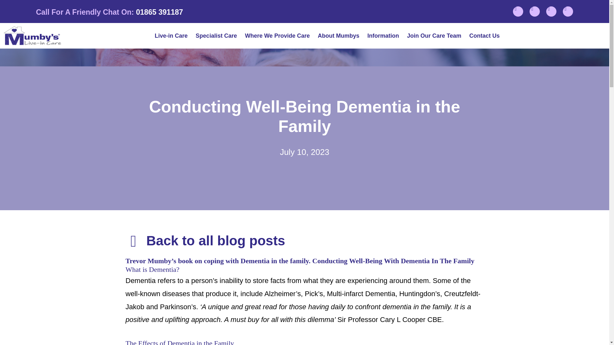 This screenshot has width=614, height=345. Describe the element at coordinates (159, 12) in the screenshot. I see `01865 391187` at that location.